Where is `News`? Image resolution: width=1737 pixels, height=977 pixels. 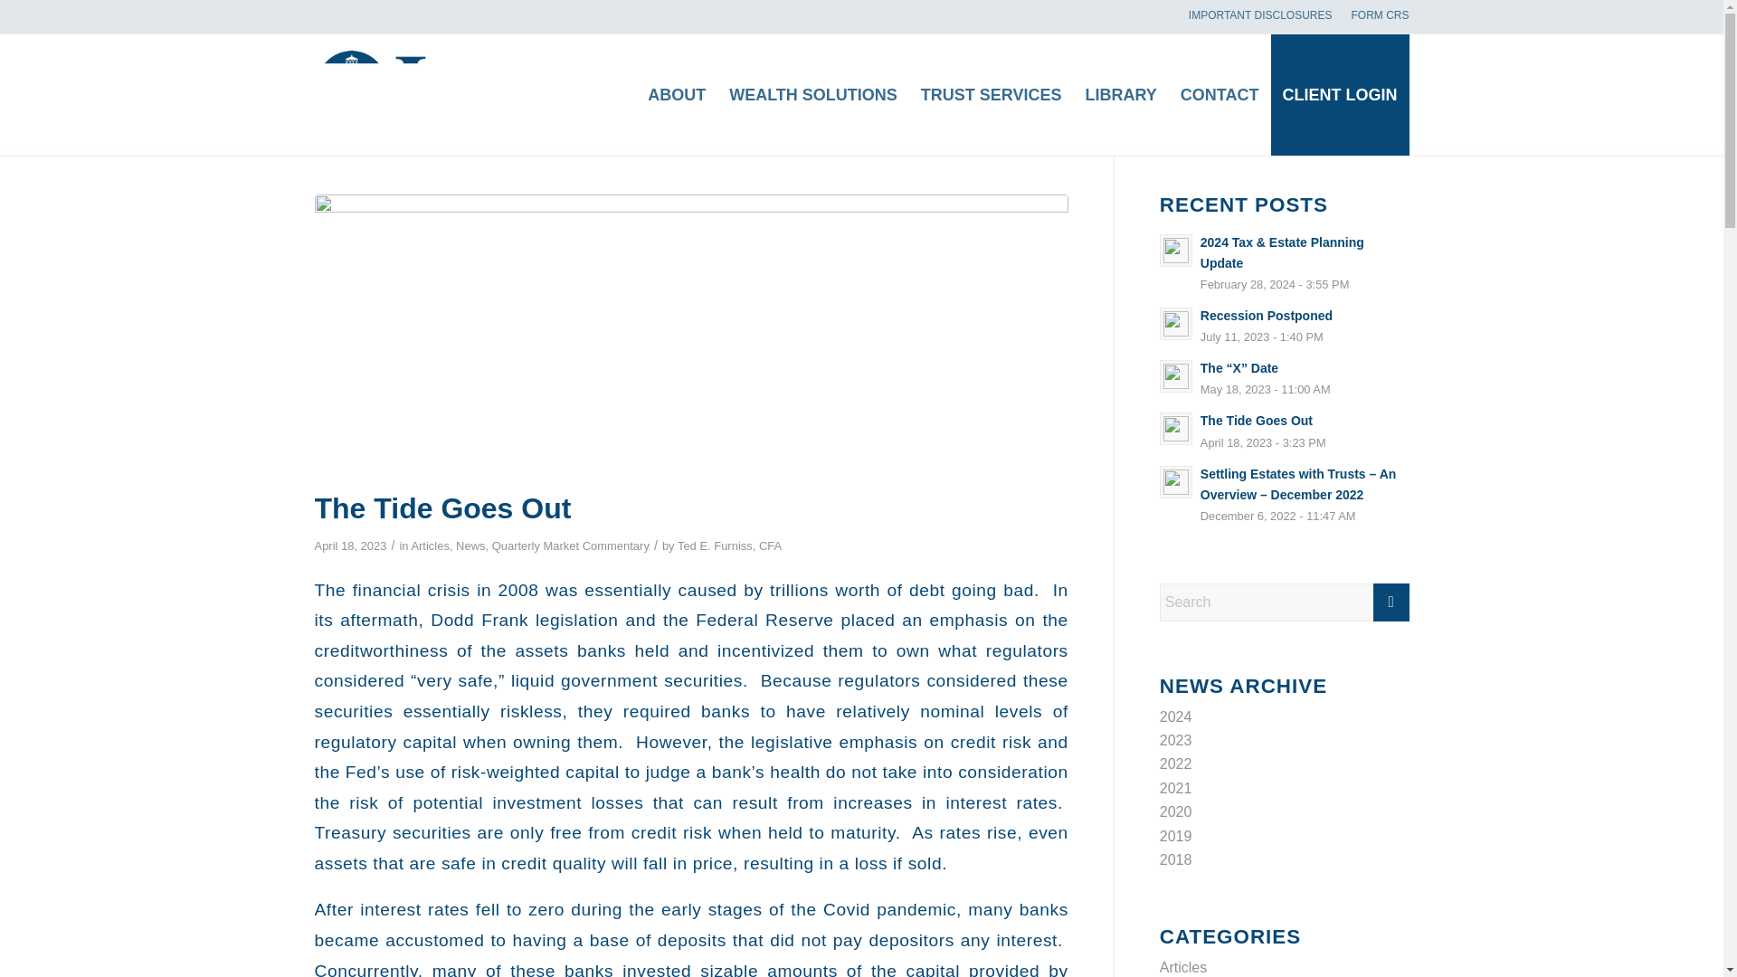 News is located at coordinates (470, 546).